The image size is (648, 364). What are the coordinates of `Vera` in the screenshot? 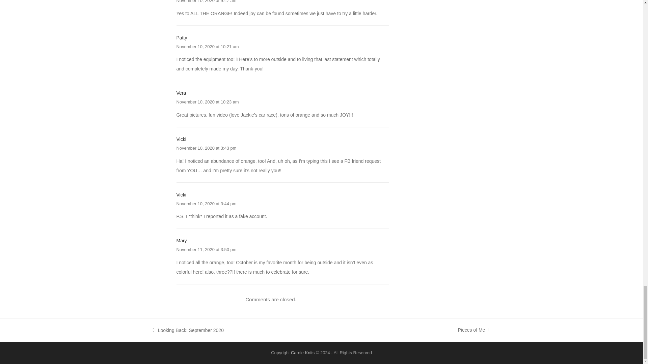 It's located at (206, 204).